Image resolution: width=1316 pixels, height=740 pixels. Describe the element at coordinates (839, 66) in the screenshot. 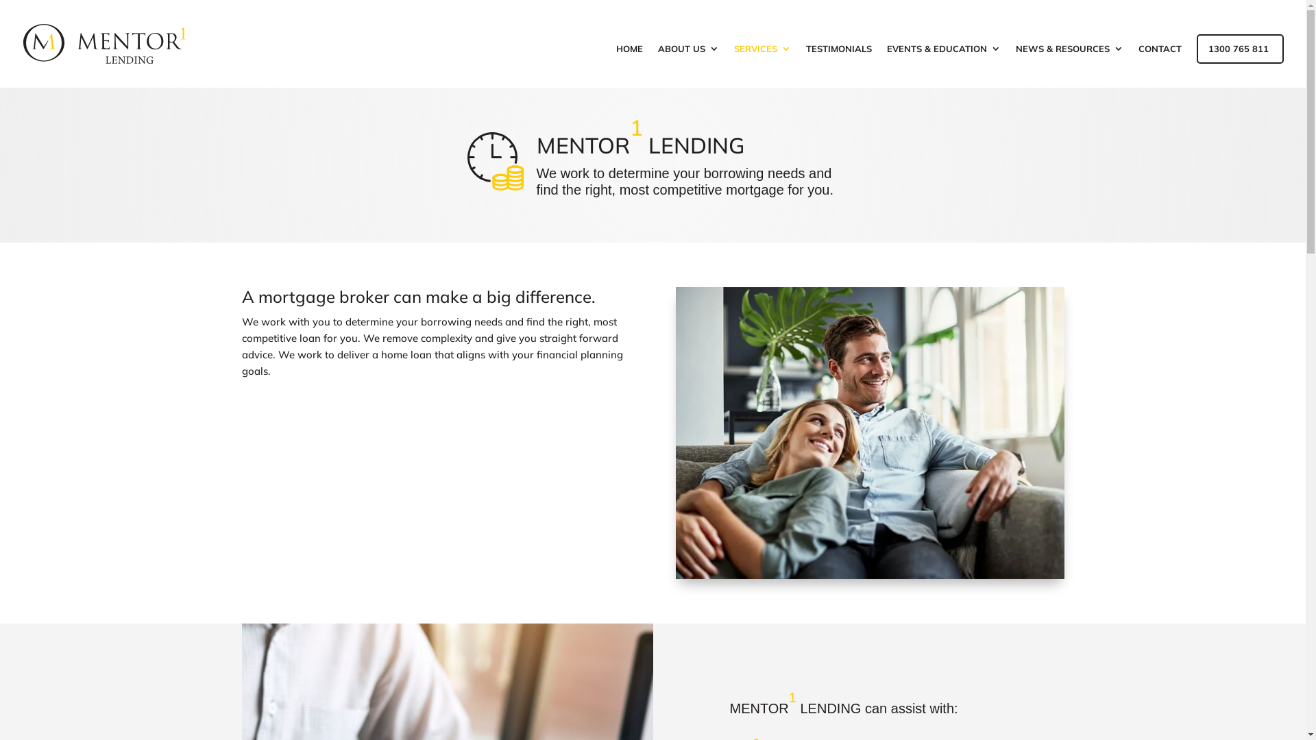

I see `TESTIMONIALS` at that location.